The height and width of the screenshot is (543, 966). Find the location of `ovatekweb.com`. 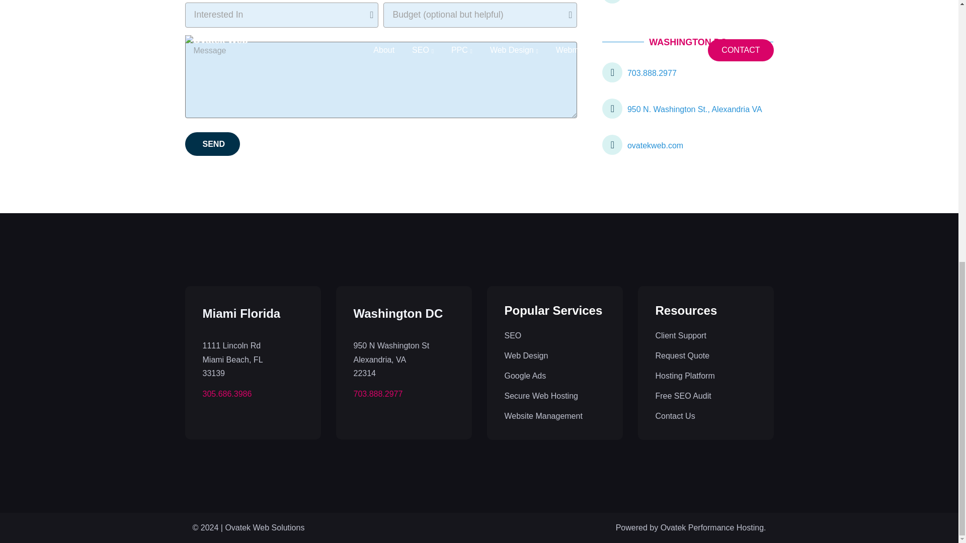

ovatekweb.com is located at coordinates (687, 145).